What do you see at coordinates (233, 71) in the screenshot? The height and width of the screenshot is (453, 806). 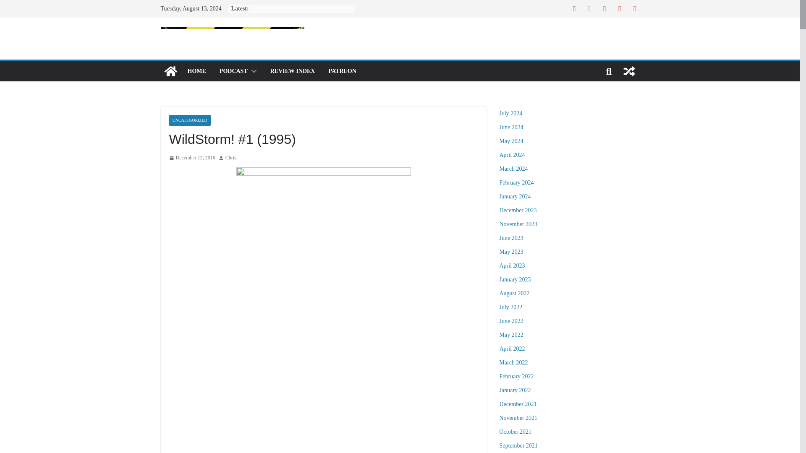 I see `PODCAST` at bounding box center [233, 71].